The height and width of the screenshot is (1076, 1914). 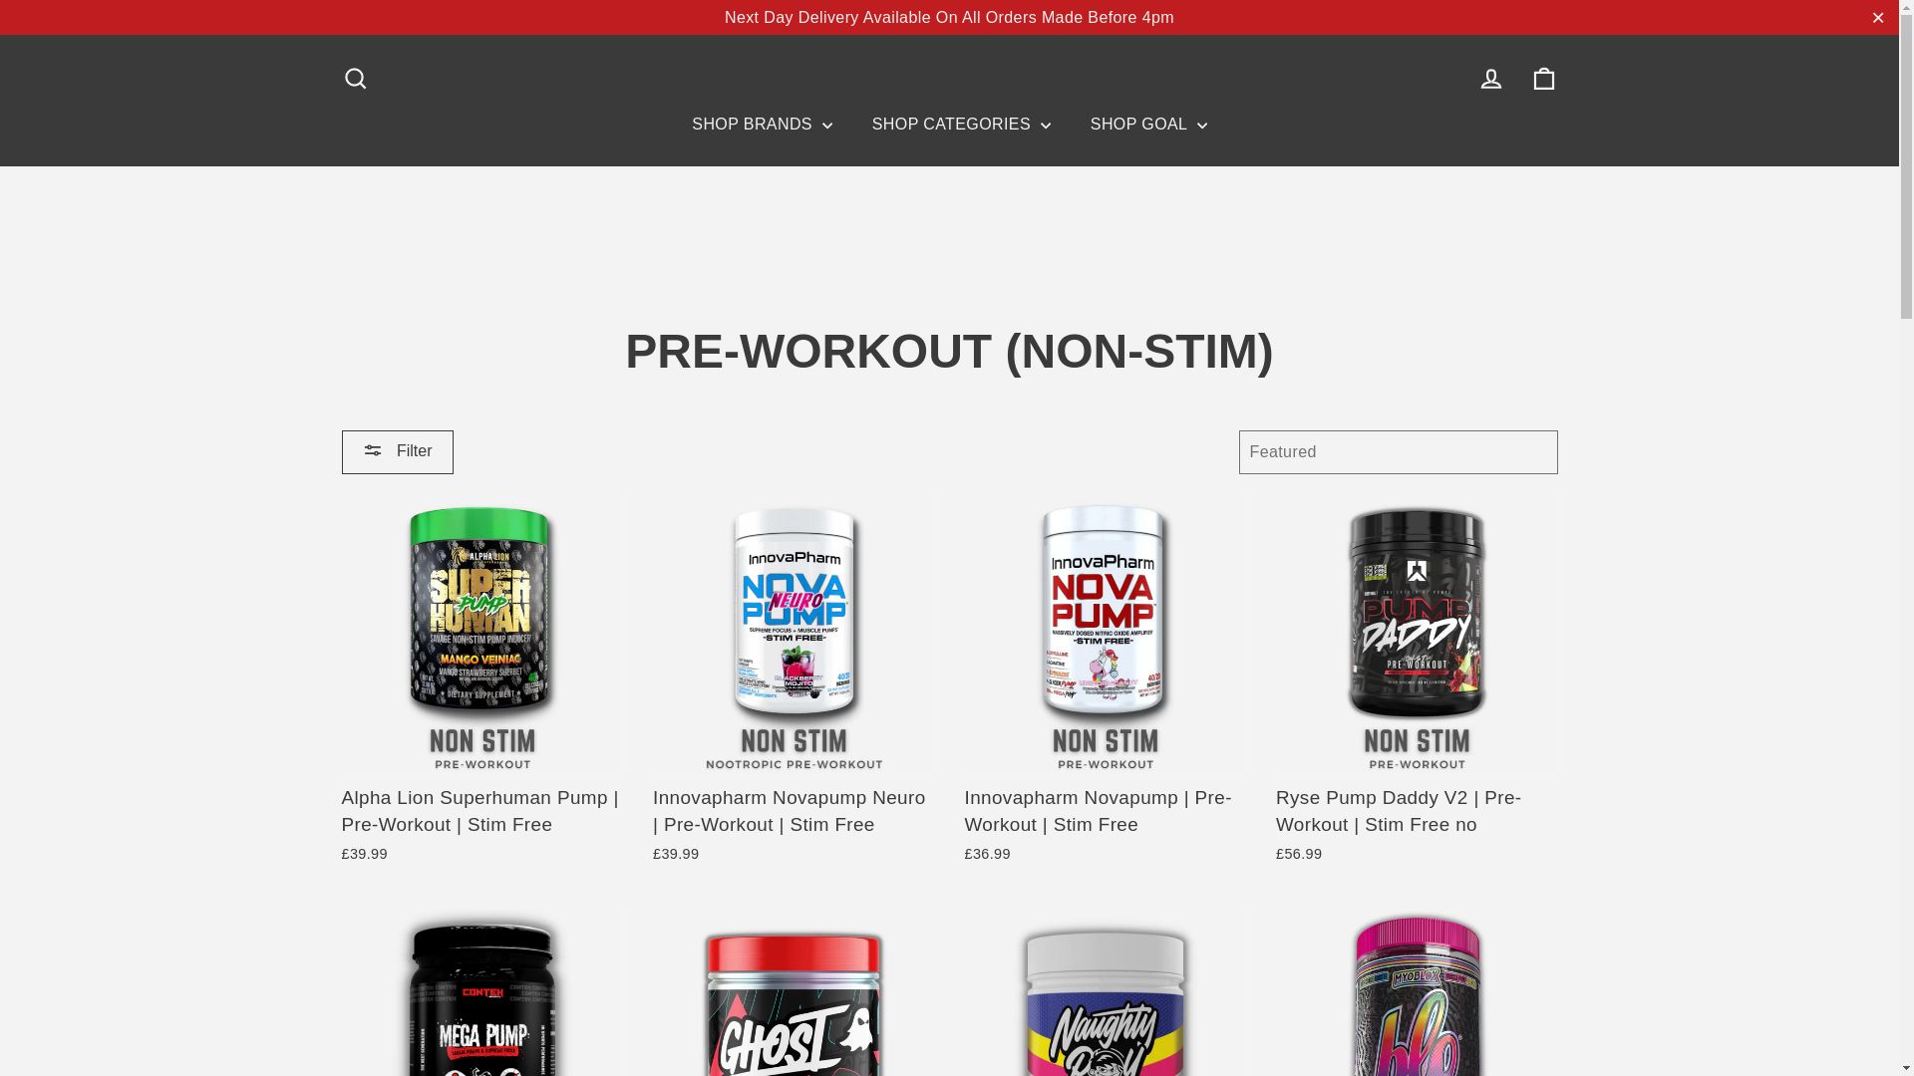 I want to click on icon-bag-minimal, so click(x=1543, y=78).